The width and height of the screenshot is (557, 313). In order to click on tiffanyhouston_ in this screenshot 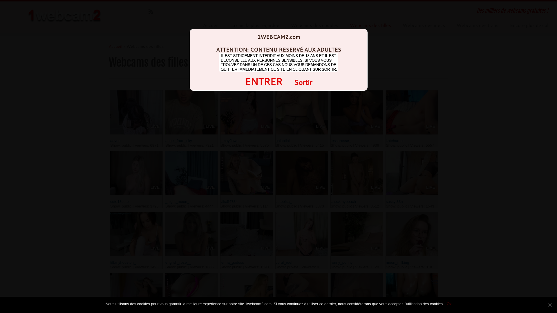, I will do `click(123, 263)`.